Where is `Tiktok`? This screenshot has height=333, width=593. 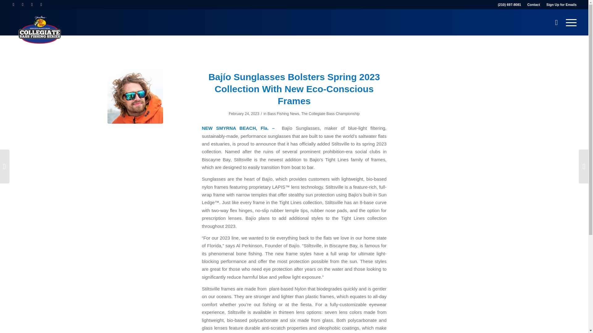 Tiktok is located at coordinates (51, 5).